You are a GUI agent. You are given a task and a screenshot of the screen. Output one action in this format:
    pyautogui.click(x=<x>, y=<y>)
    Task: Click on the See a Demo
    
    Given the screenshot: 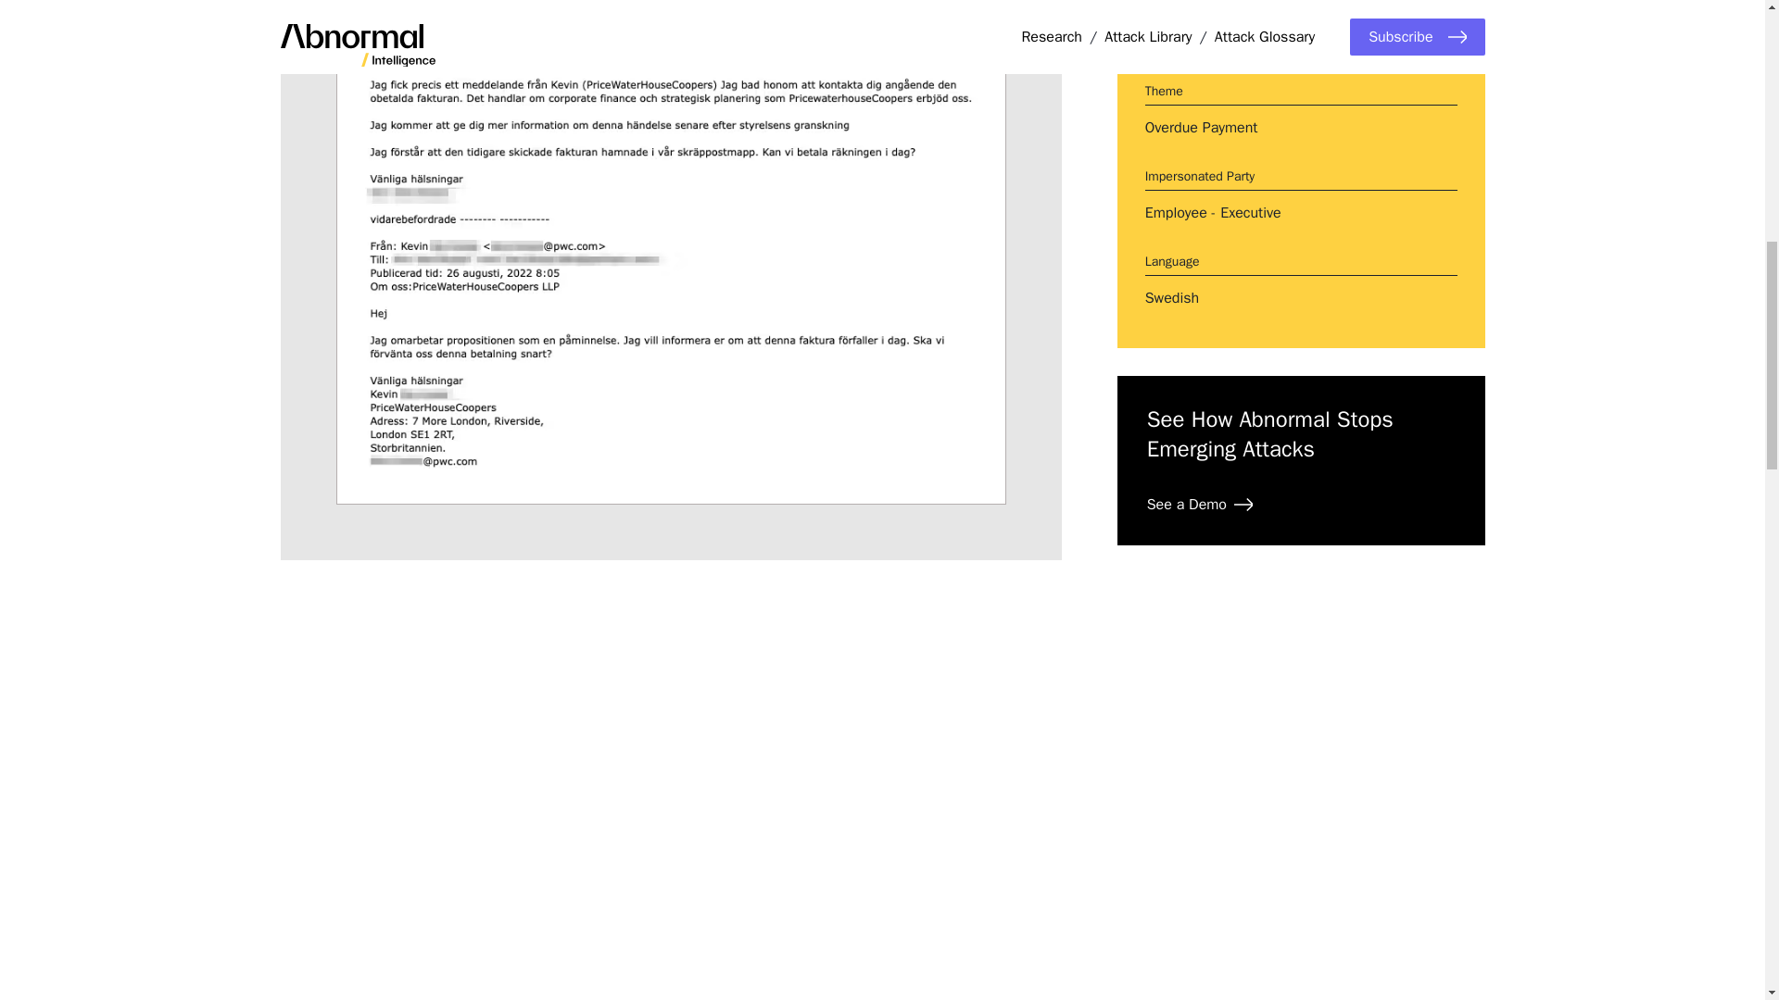 What is the action you would take?
    pyautogui.click(x=1199, y=505)
    